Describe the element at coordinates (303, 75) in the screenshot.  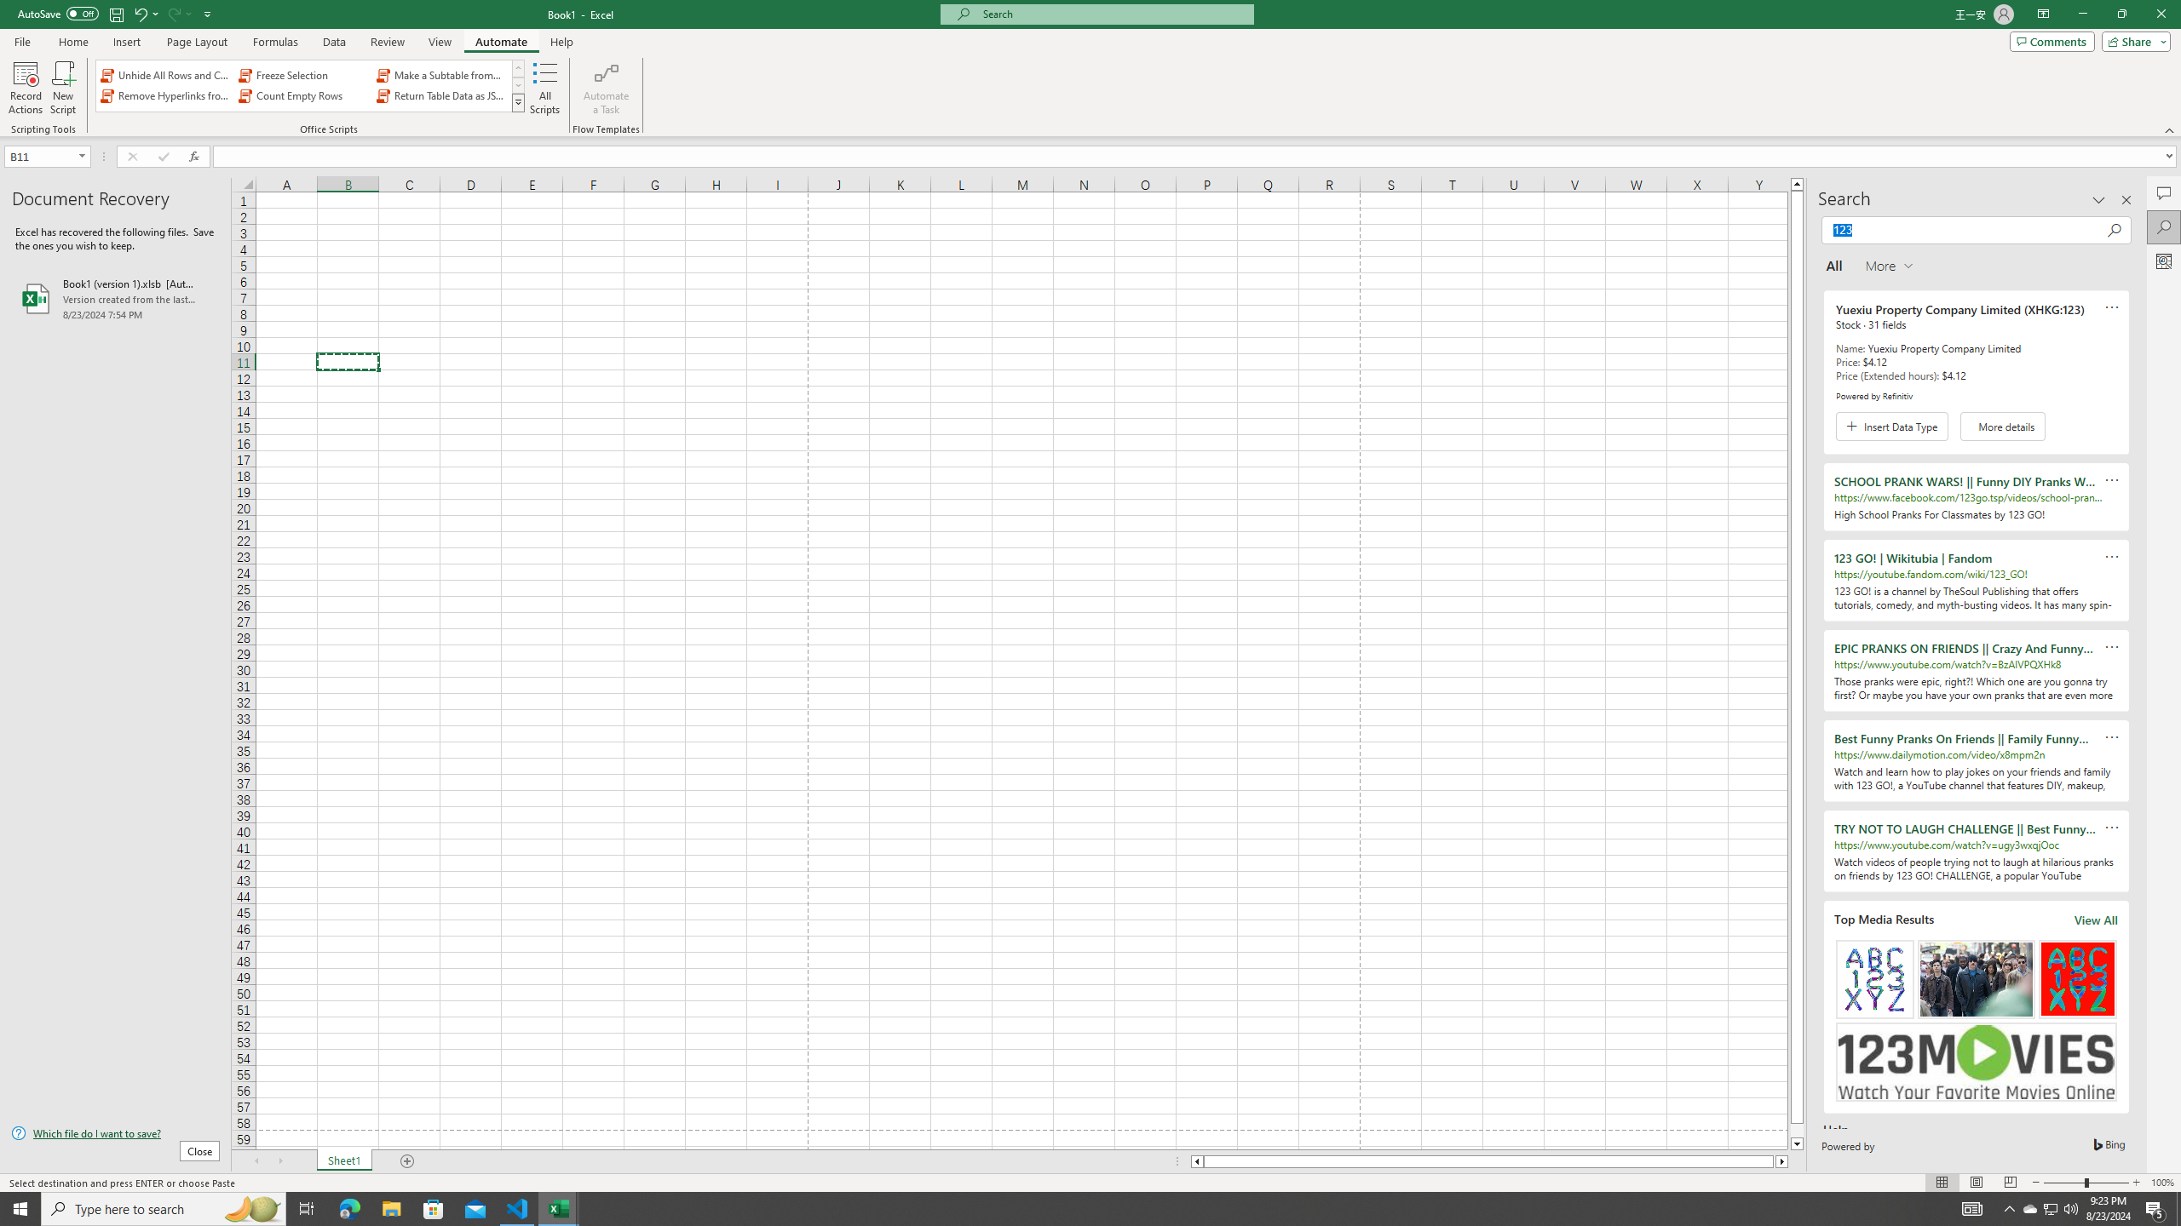
I see `Freeze Selection` at that location.